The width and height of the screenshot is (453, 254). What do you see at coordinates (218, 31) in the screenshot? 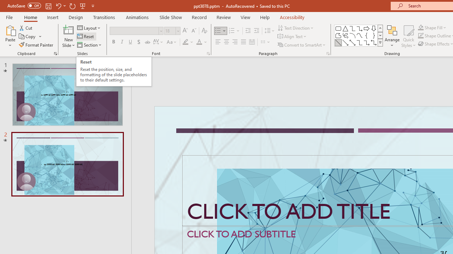
I see `Bullets` at bounding box center [218, 31].